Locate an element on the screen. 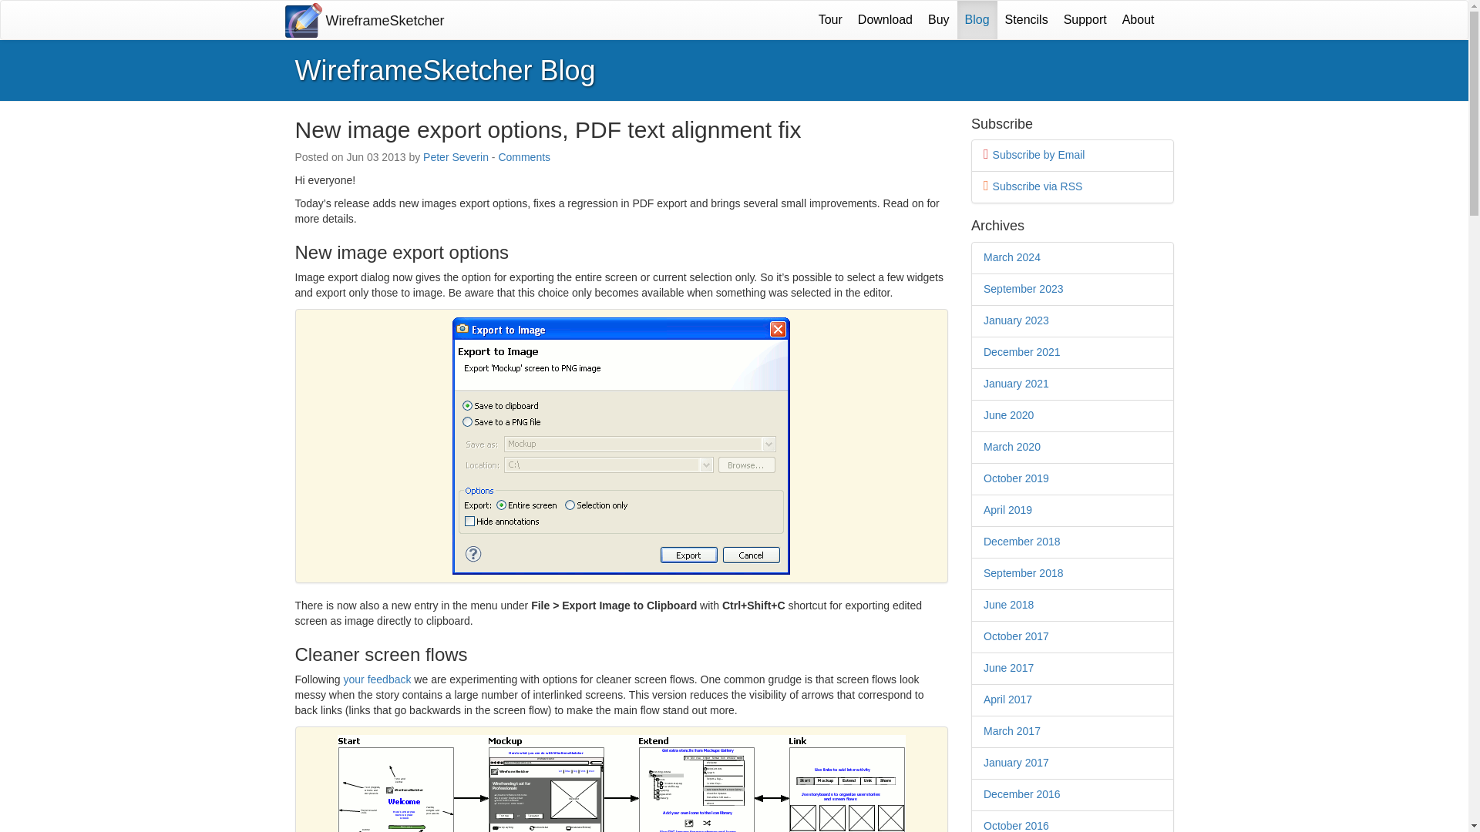 The width and height of the screenshot is (1480, 832). April 2019 is located at coordinates (1007, 510).